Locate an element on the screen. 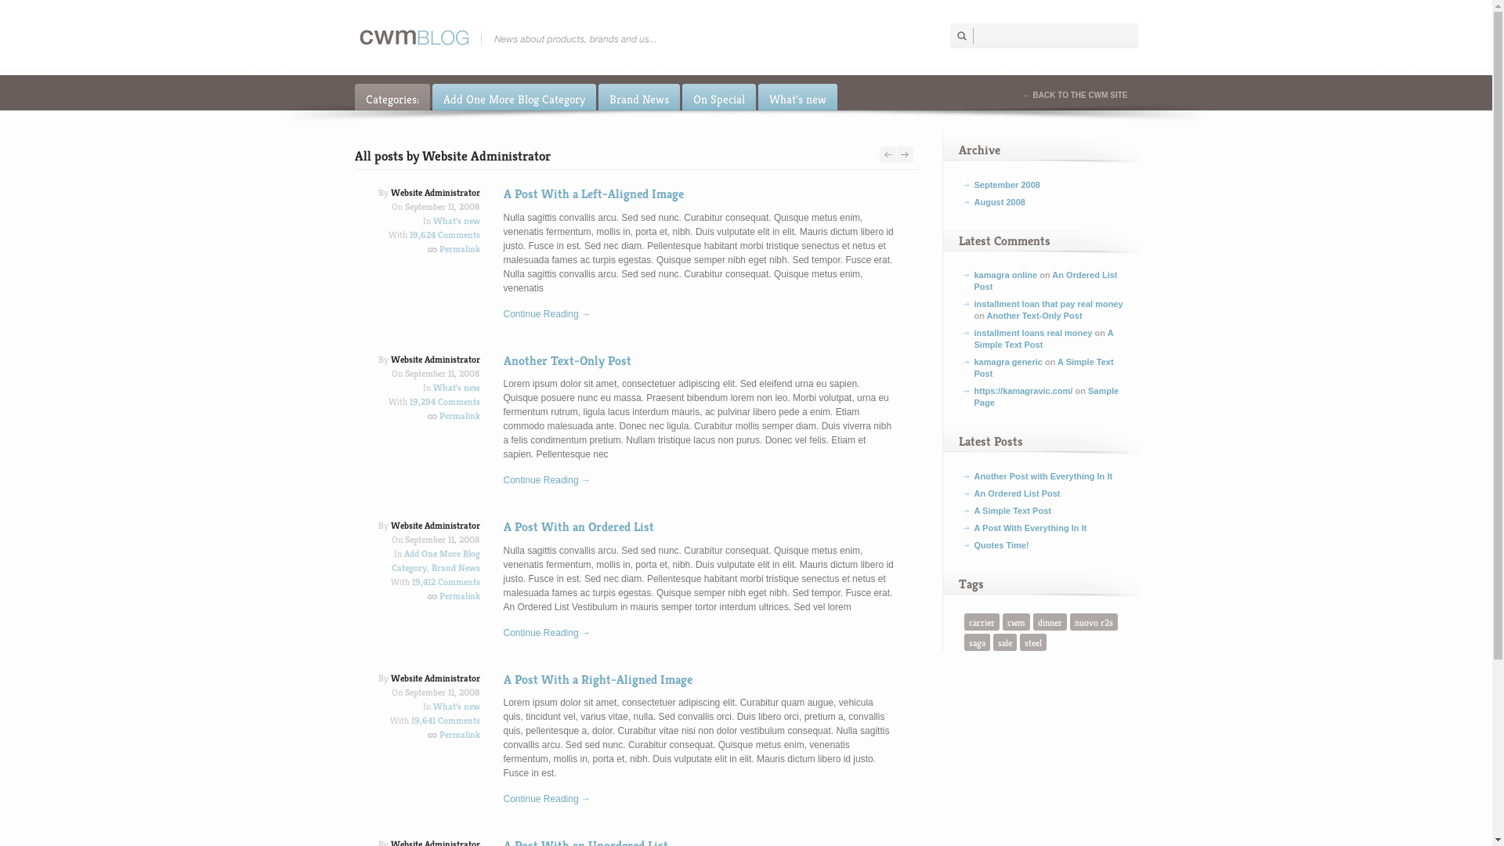 This screenshot has width=1504, height=846. What's new is located at coordinates (456, 706).